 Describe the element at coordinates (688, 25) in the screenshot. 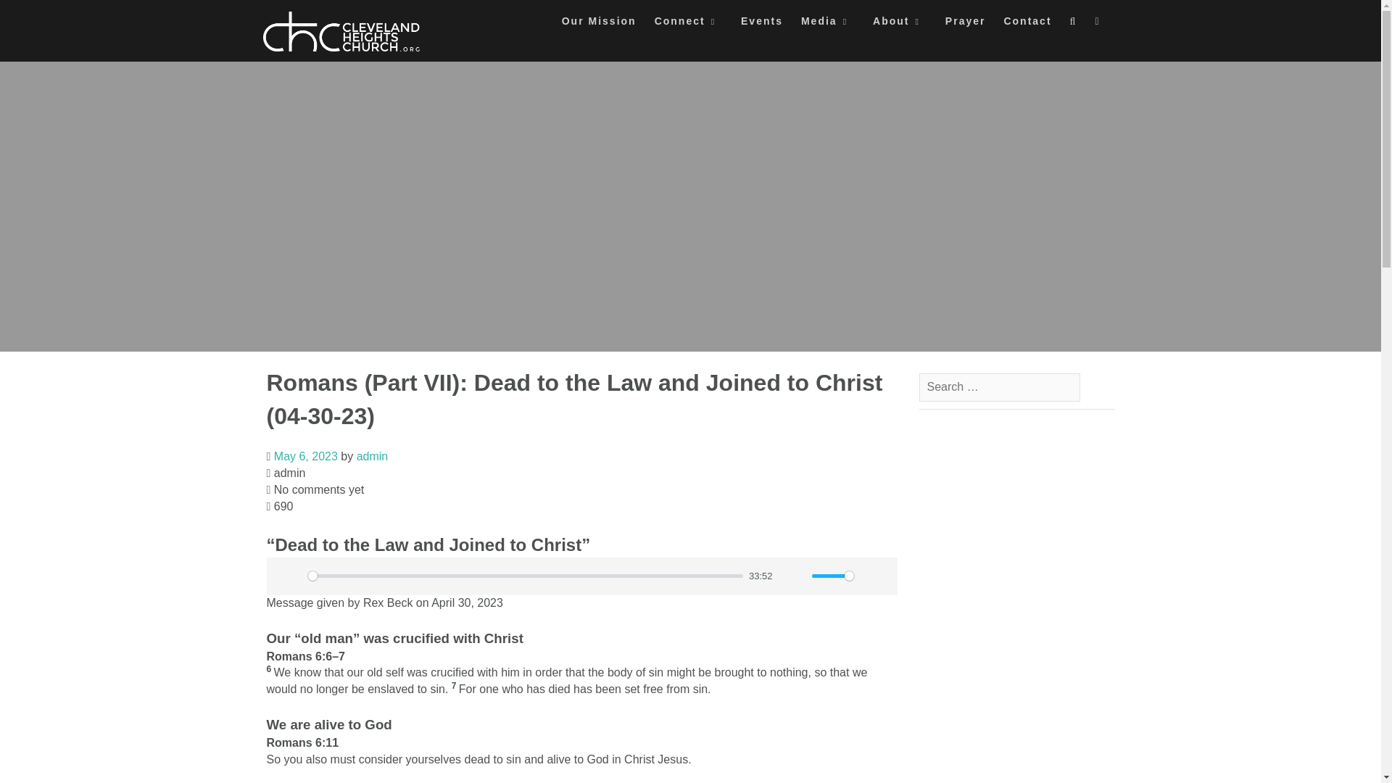

I see `Connect` at that location.